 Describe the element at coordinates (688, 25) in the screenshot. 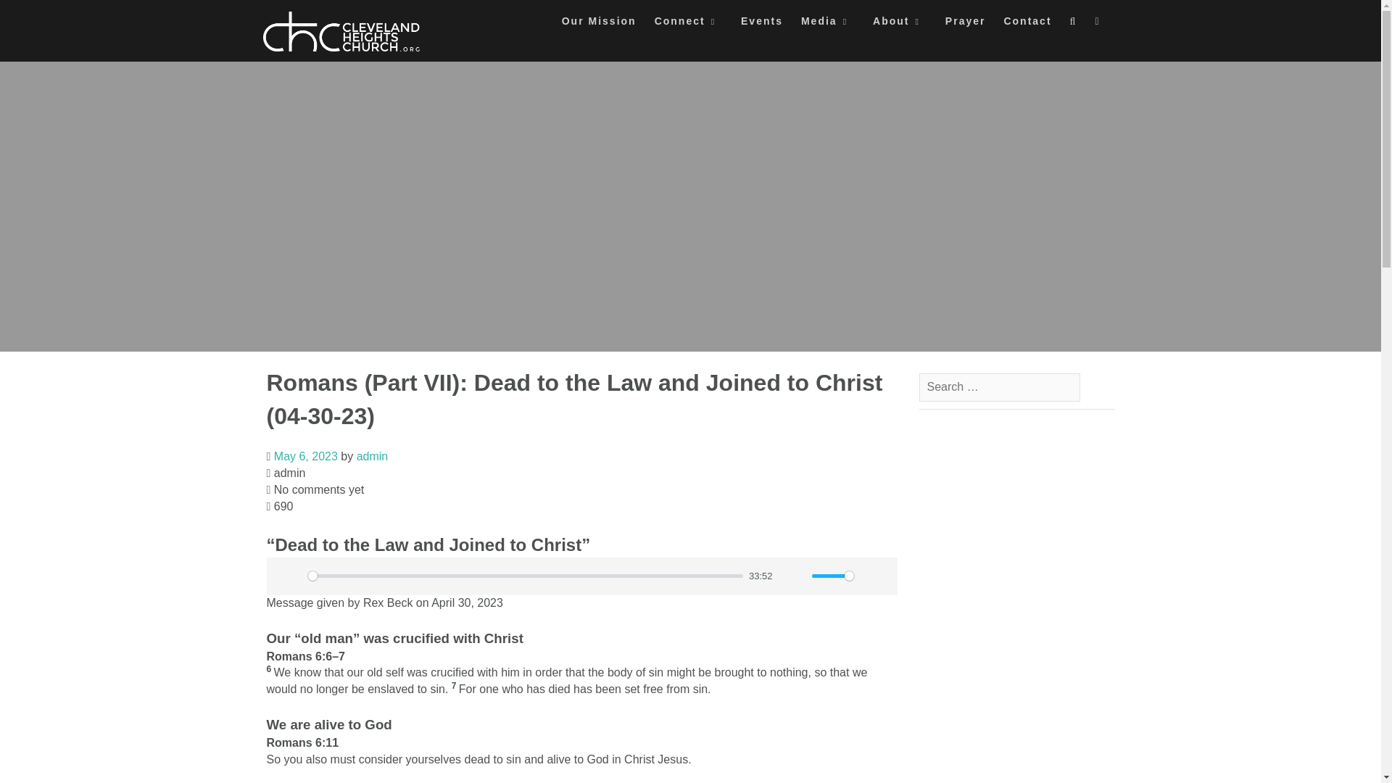

I see `Connect` at that location.